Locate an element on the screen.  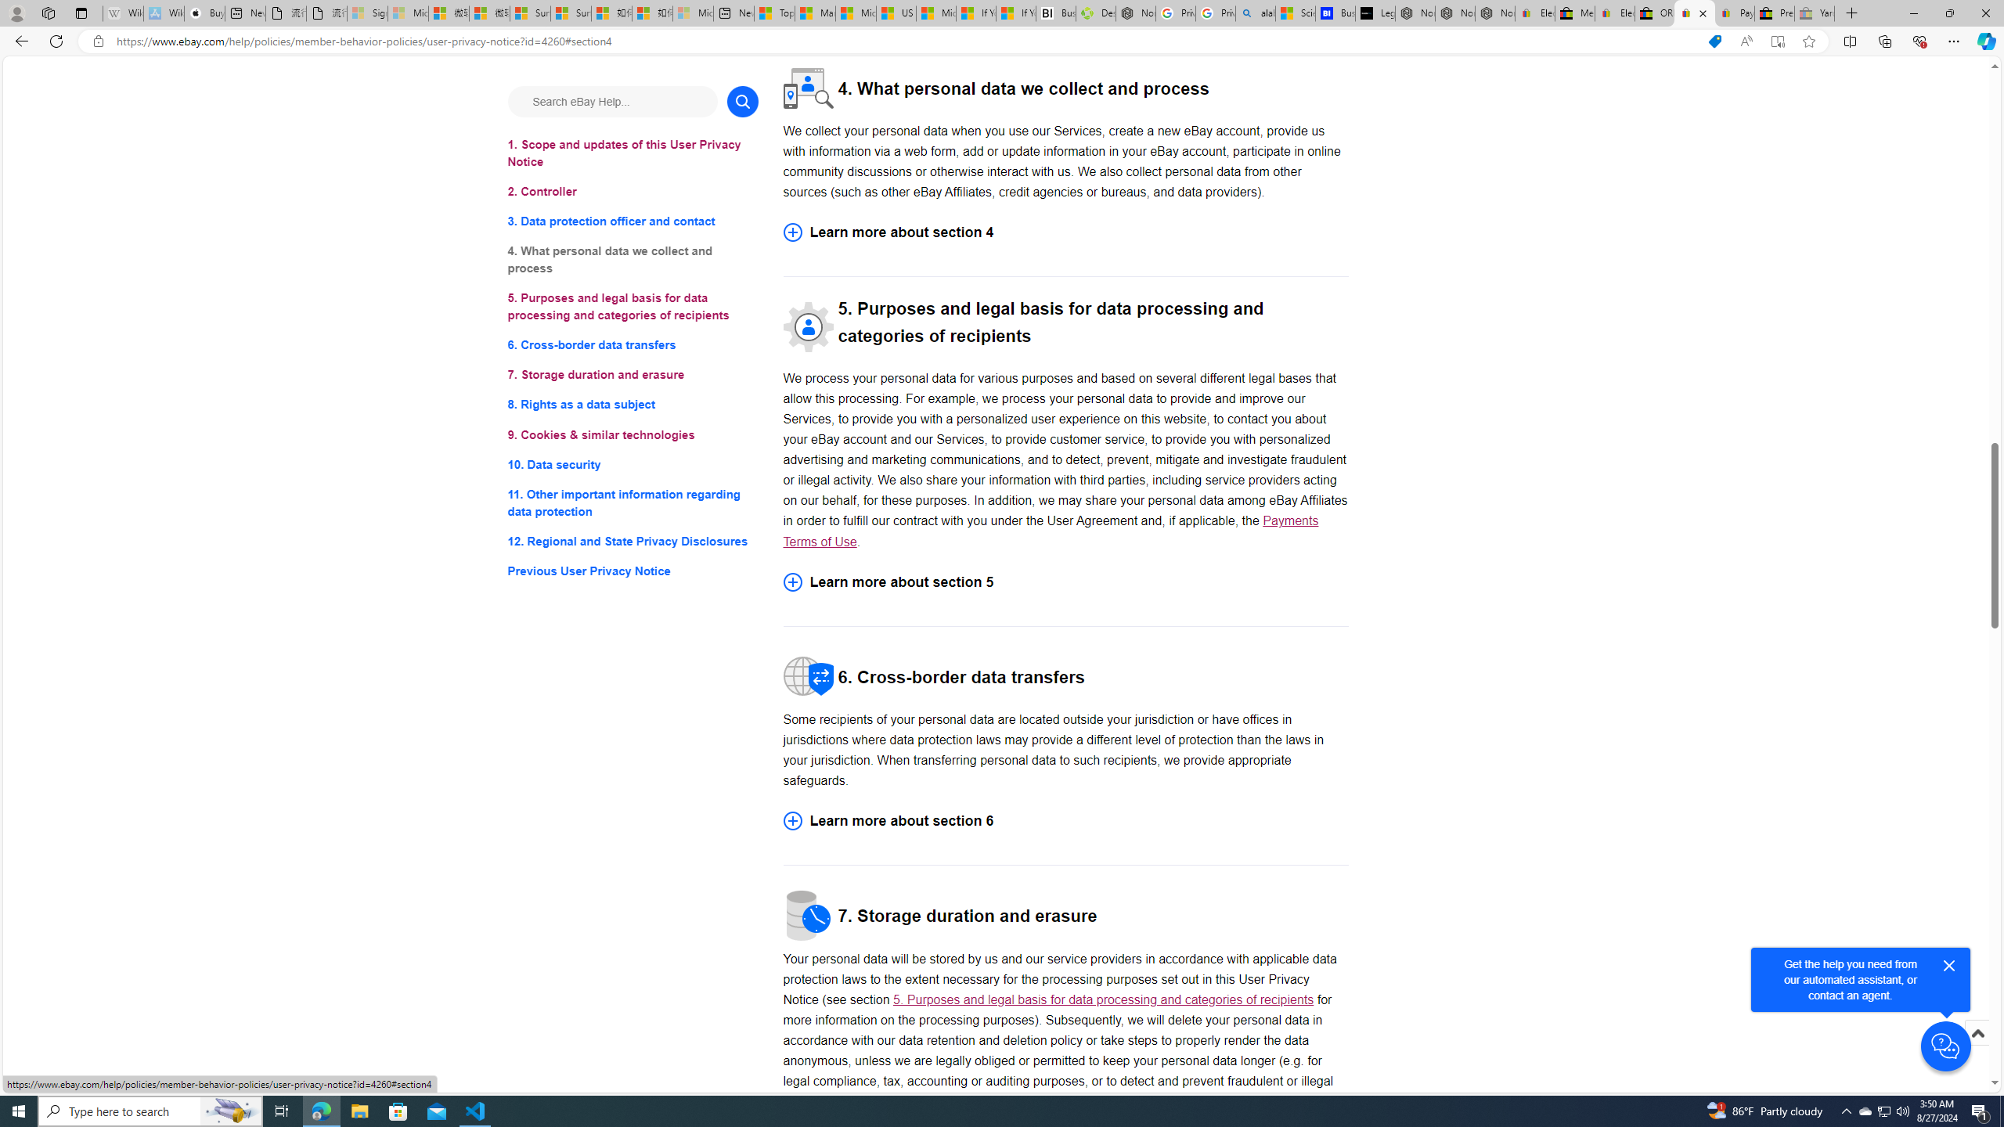
10. Data security is located at coordinates (633, 463).